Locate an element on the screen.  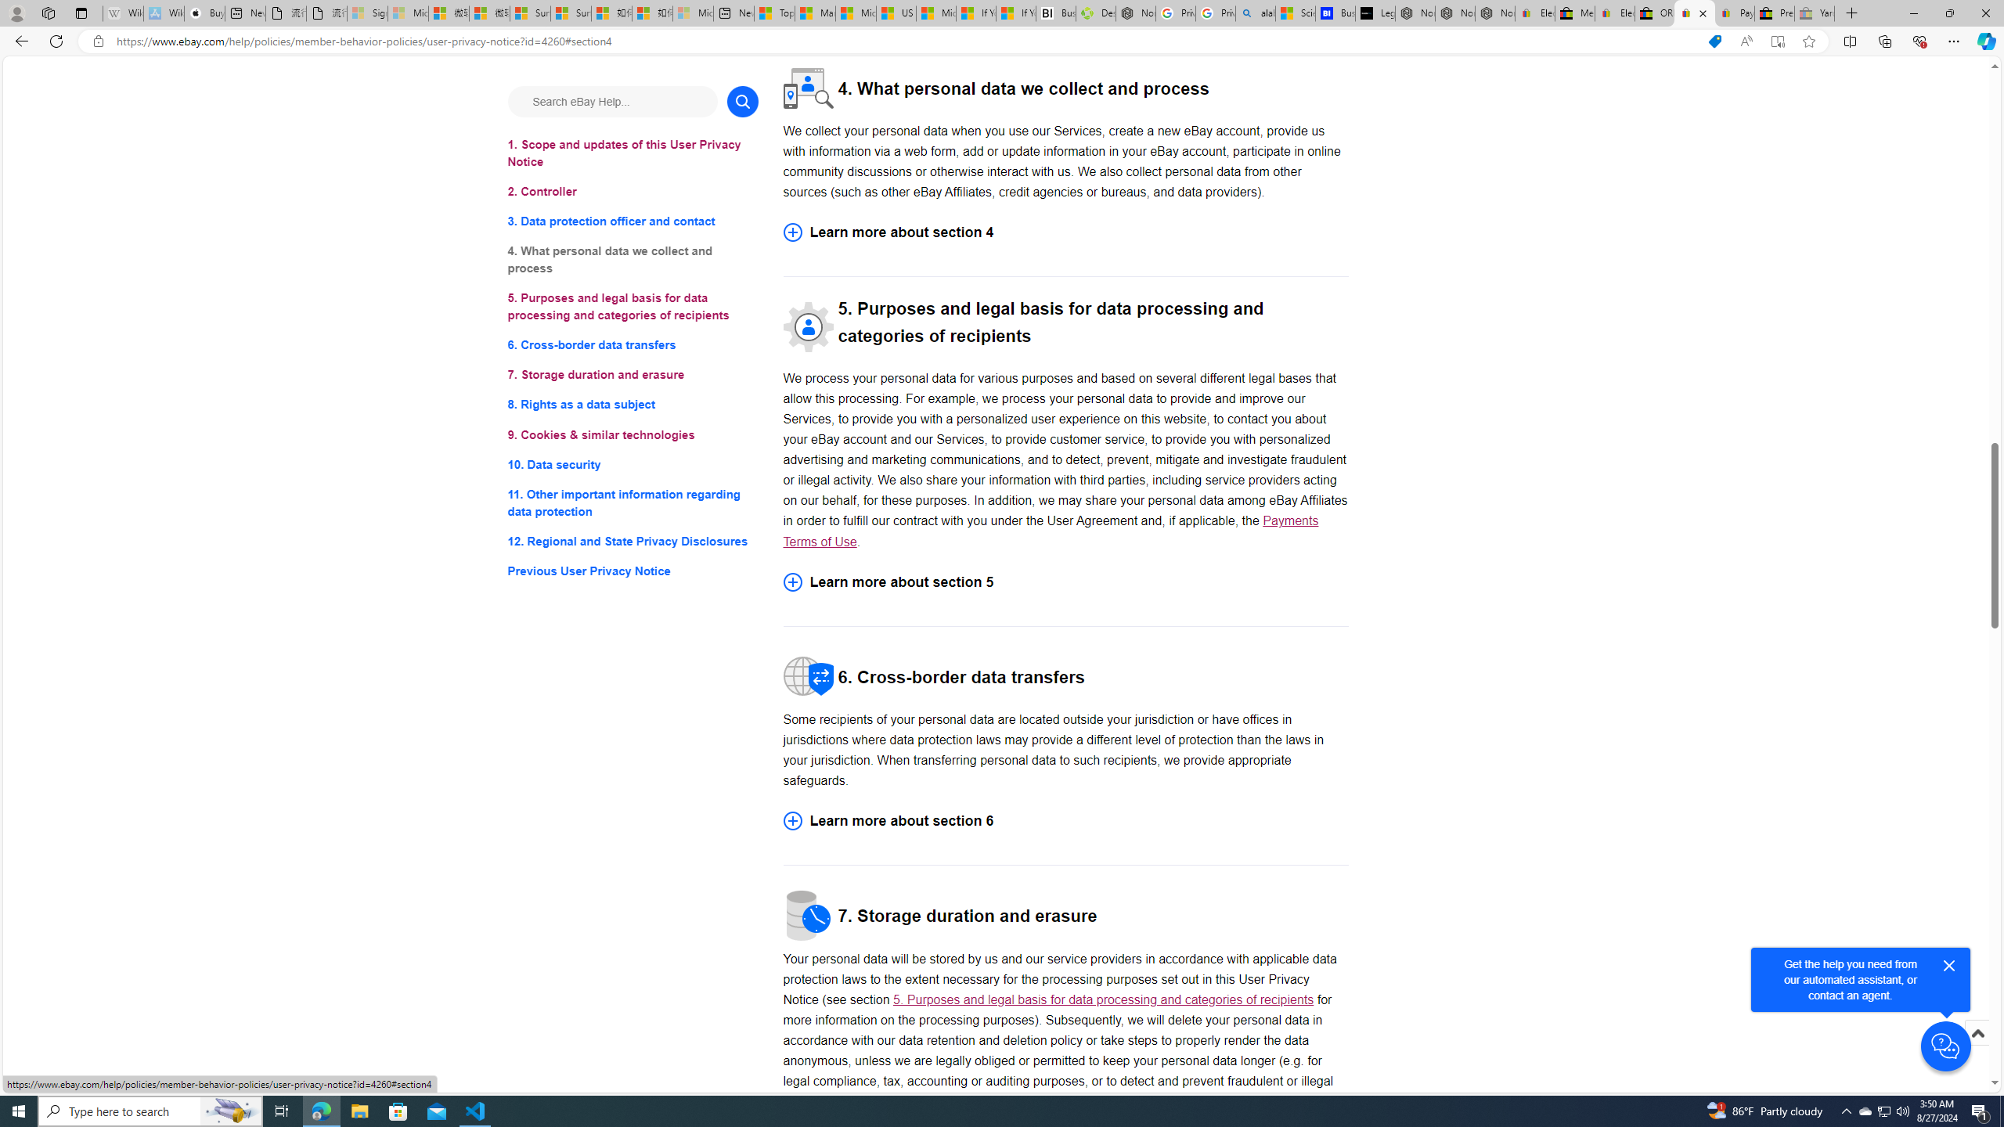
10. Data security is located at coordinates (633, 463).